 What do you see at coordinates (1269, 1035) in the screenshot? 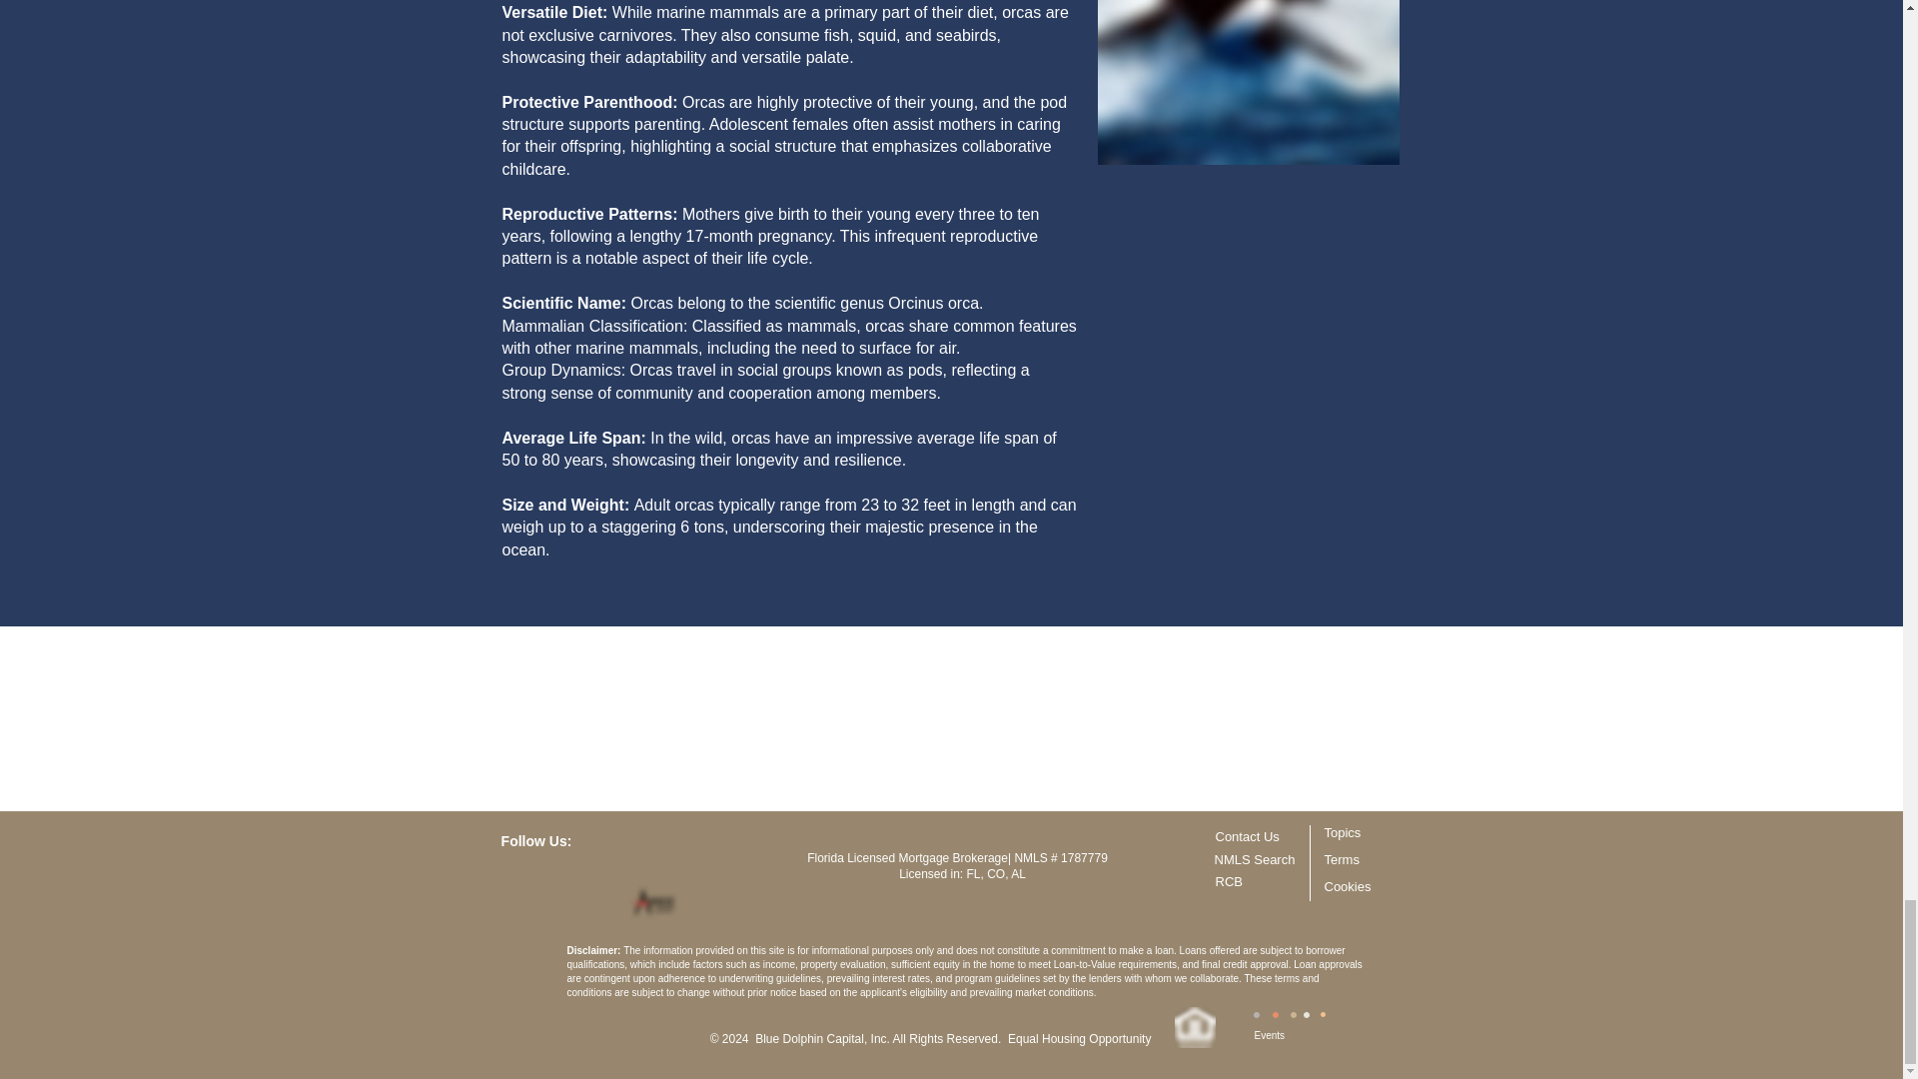
I see `Events` at bounding box center [1269, 1035].